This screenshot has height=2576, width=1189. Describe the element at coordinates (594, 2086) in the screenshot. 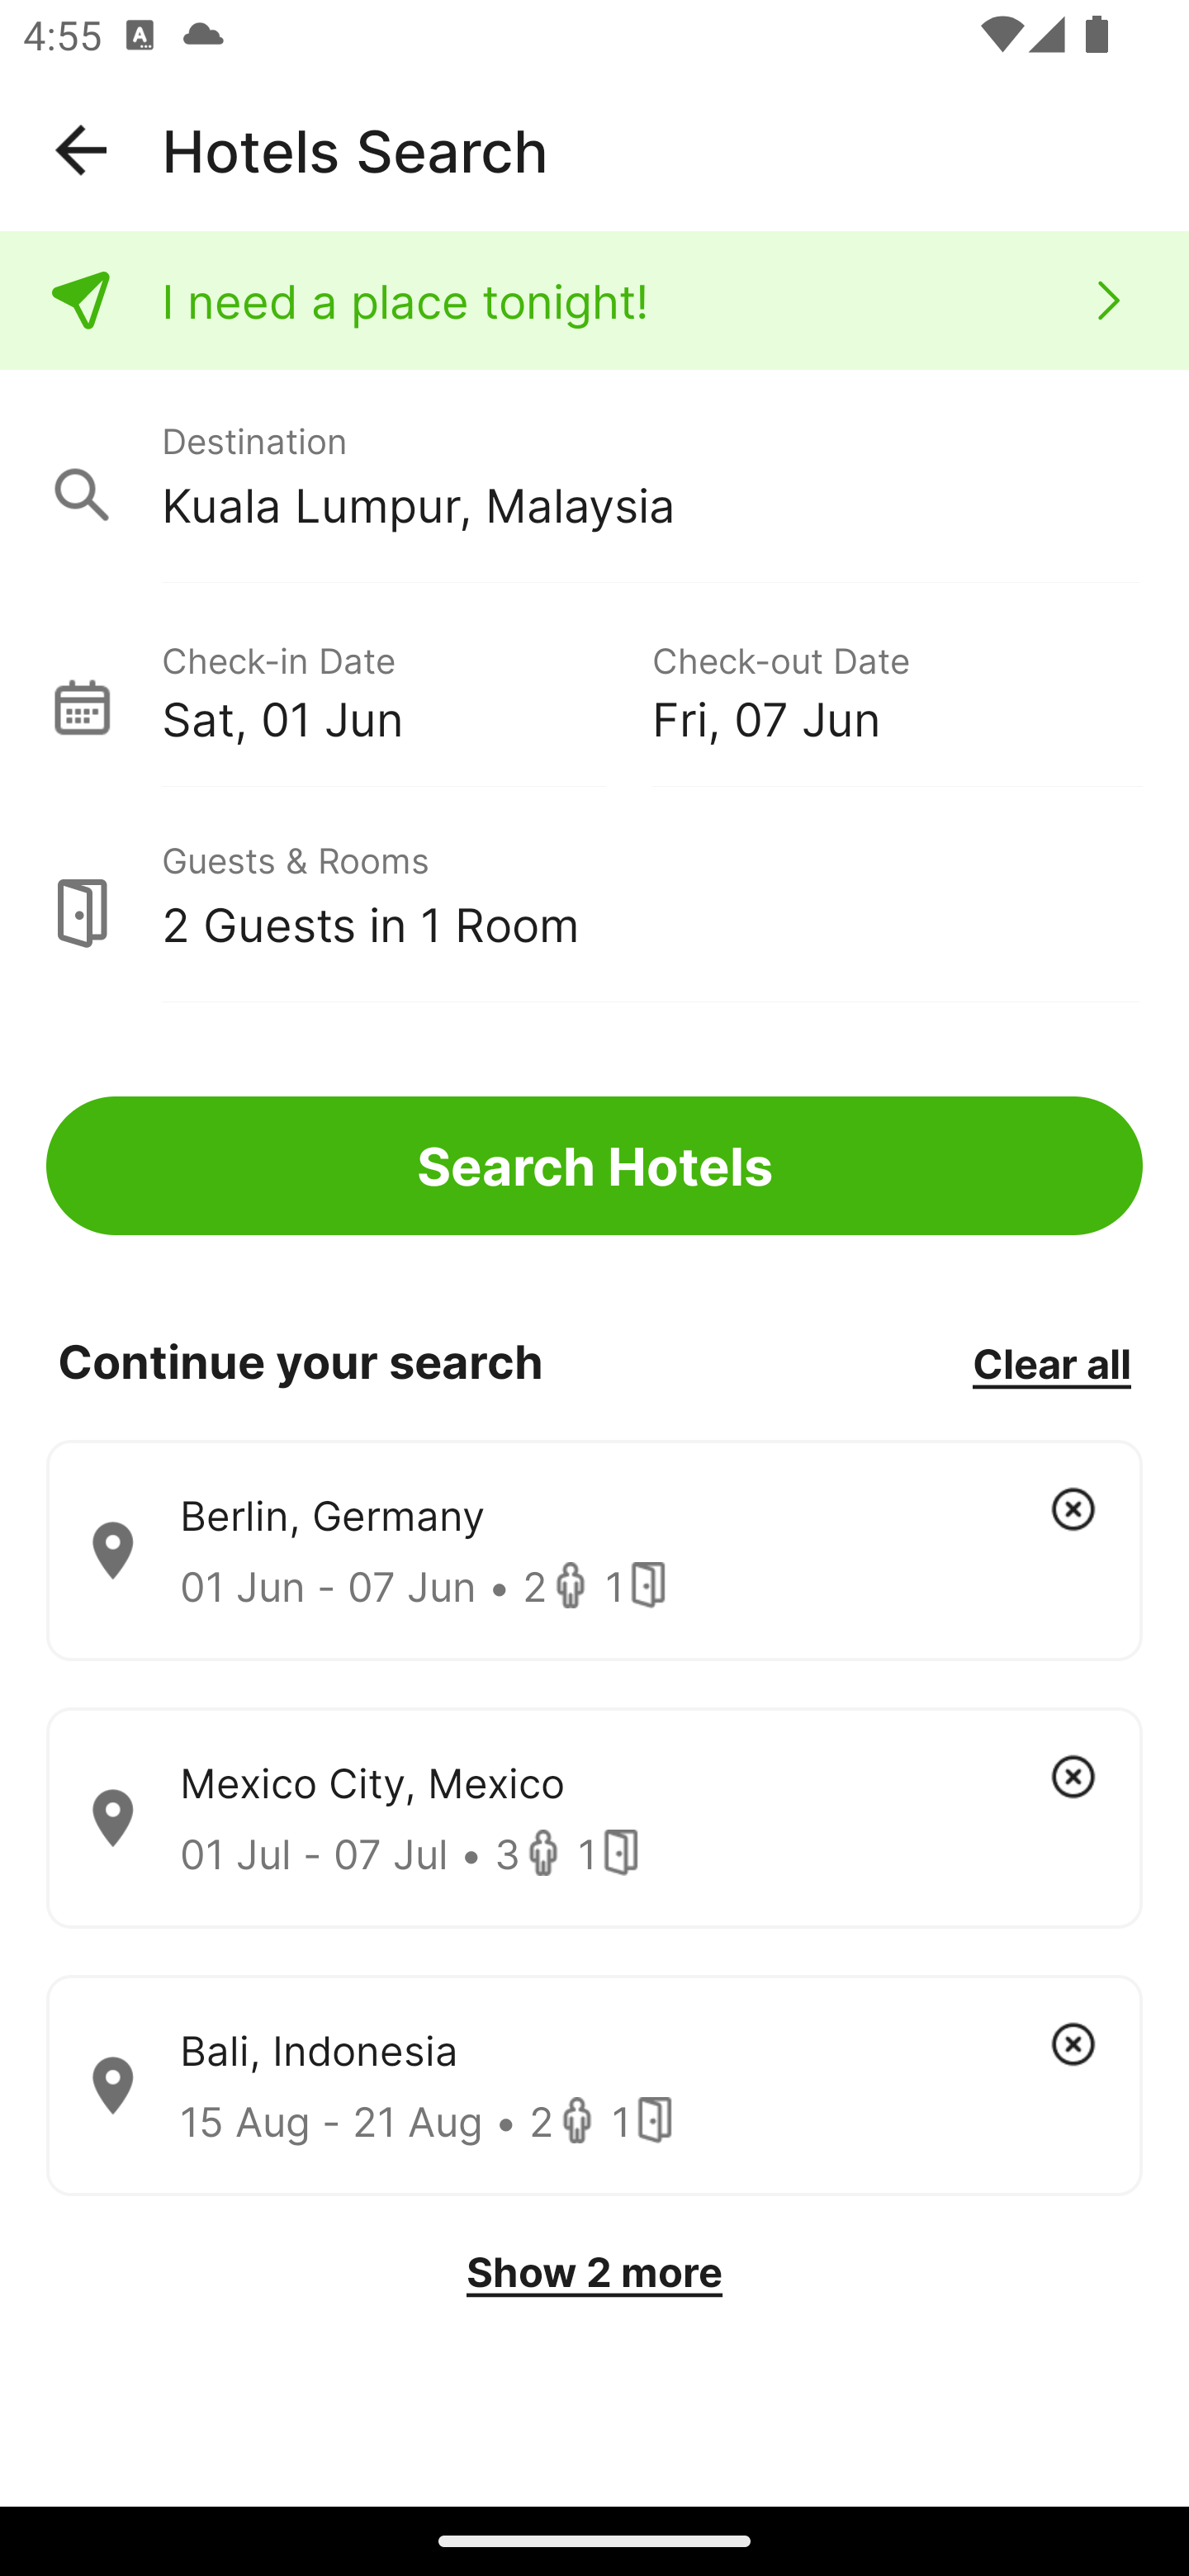

I see `Bali, Indonesia 15 Aug - 21 Aug • 2  1 ` at that location.